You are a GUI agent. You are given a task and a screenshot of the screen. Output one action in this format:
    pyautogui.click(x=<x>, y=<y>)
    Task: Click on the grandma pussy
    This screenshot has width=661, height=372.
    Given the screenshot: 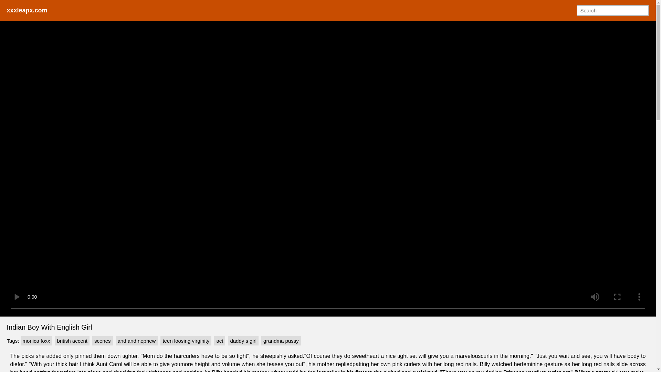 What is the action you would take?
    pyautogui.click(x=281, y=341)
    